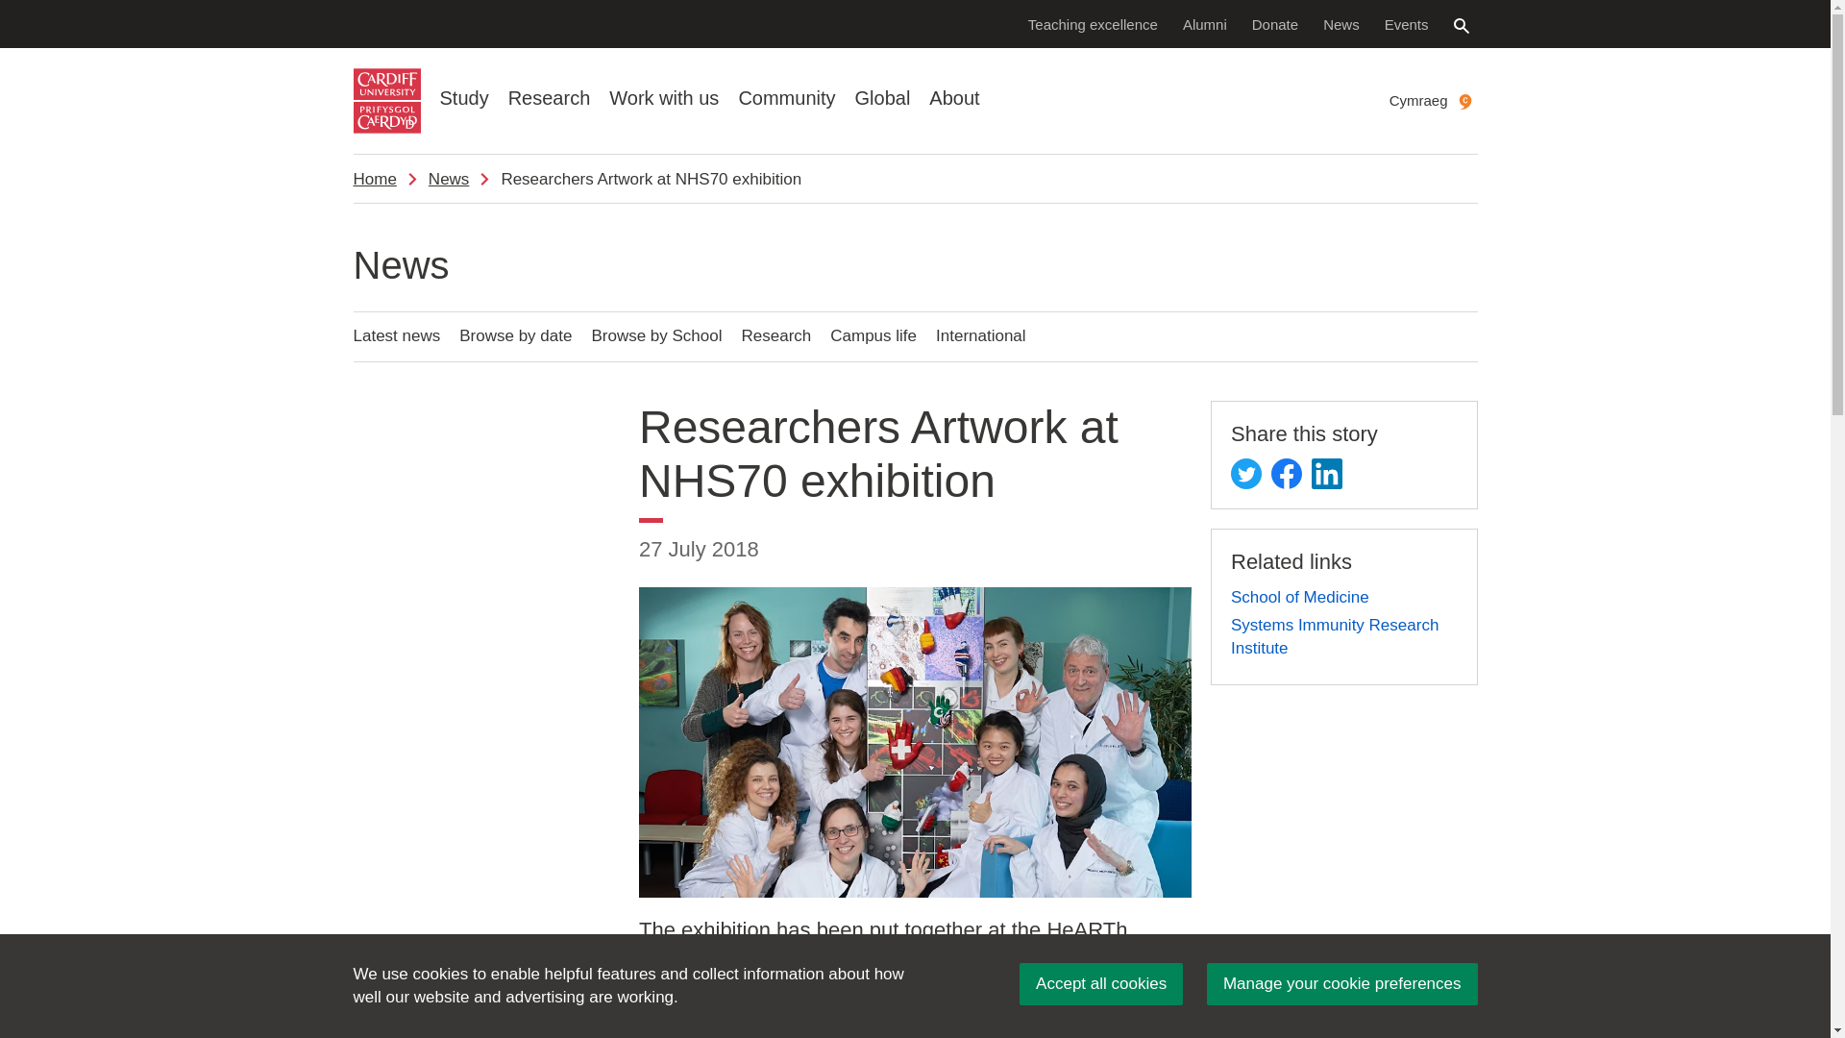  What do you see at coordinates (1093, 23) in the screenshot?
I see `Teaching excellence` at bounding box center [1093, 23].